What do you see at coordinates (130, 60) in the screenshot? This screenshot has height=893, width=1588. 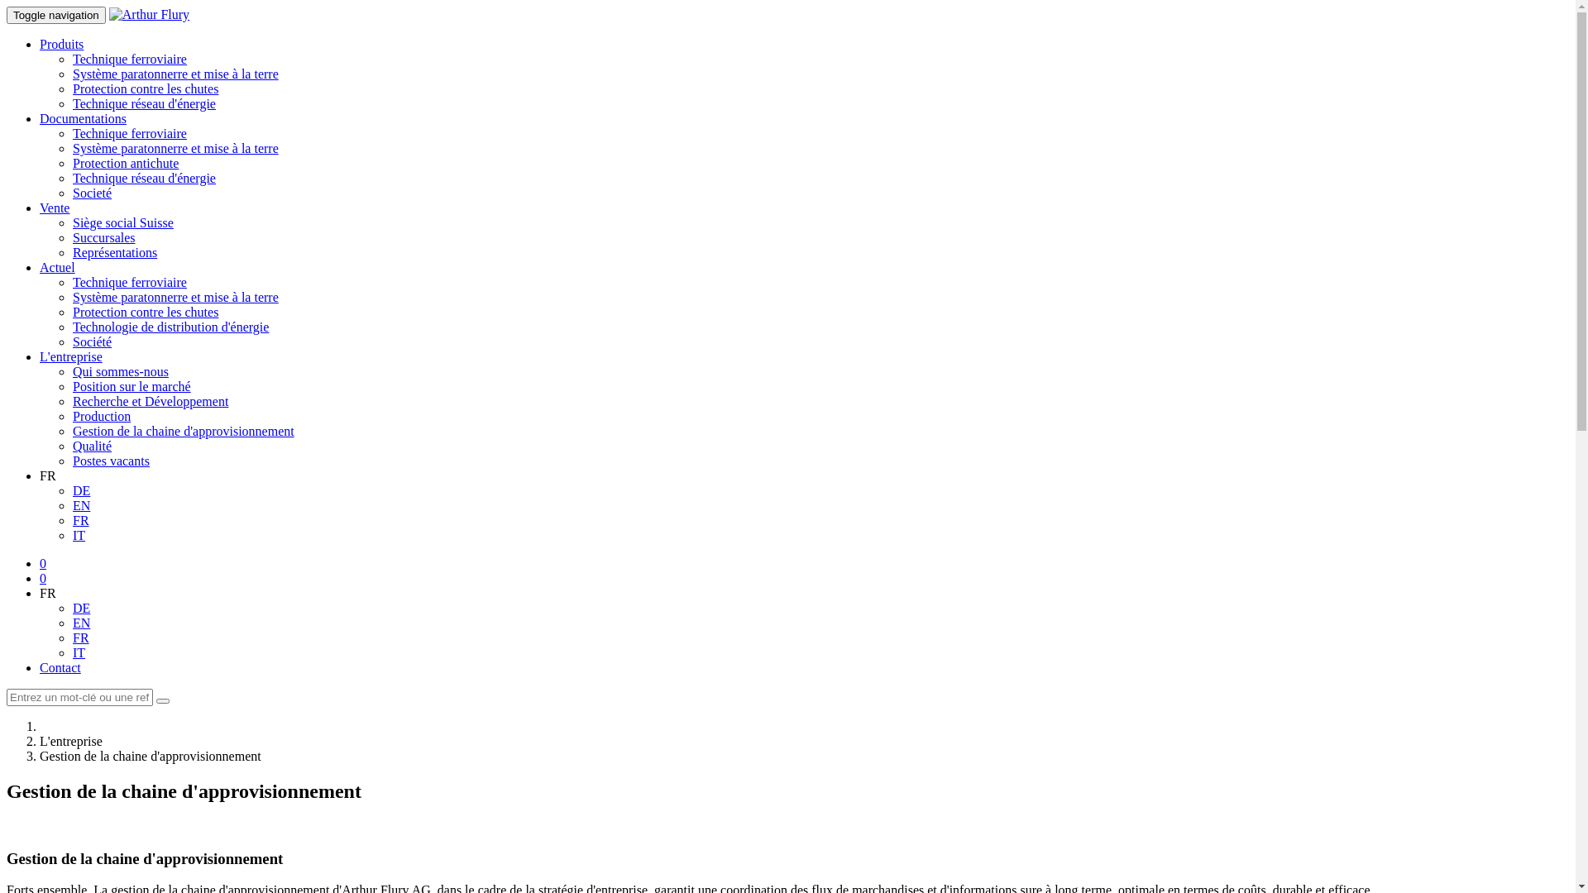 I see `Technique ferroviaire` at bounding box center [130, 60].